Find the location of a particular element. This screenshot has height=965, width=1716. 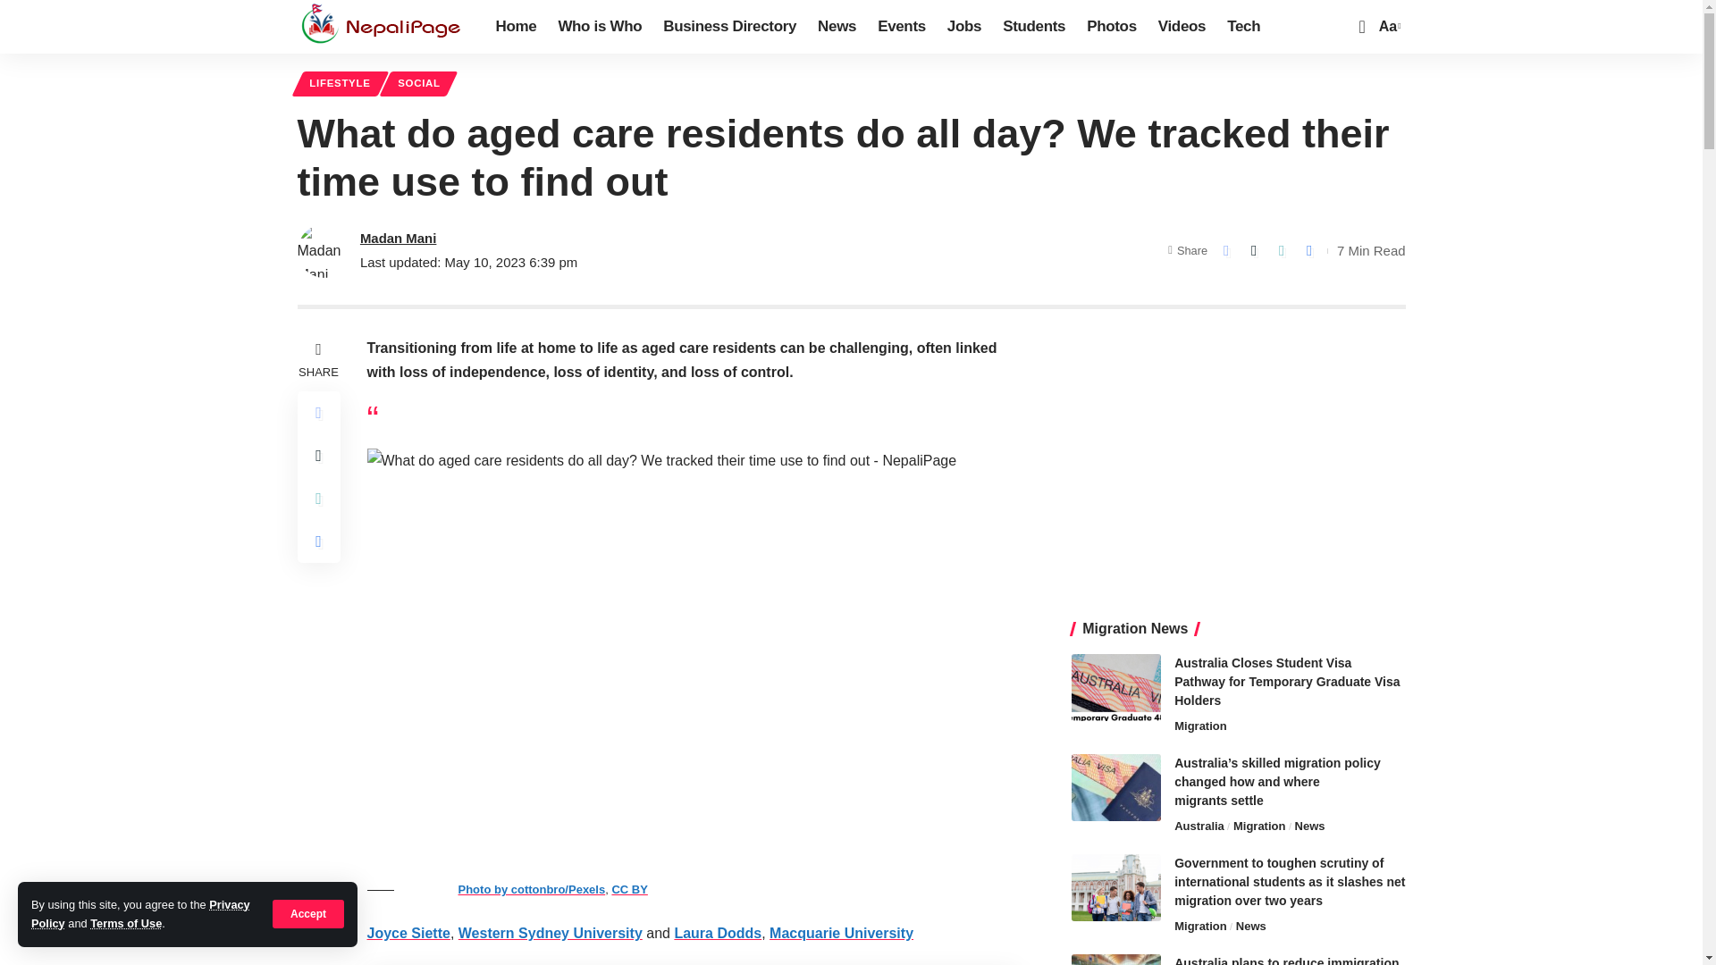

Who is Who is located at coordinates (1387, 27).